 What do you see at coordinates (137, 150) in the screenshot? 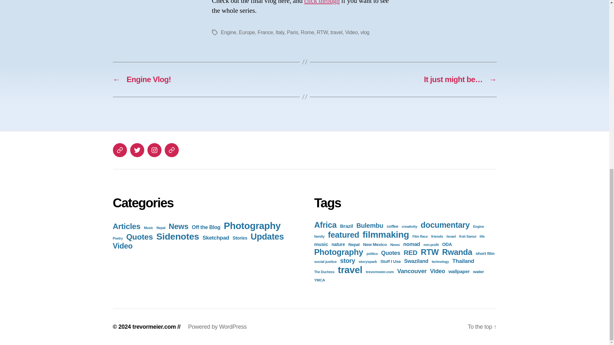
I see `Twitter` at bounding box center [137, 150].